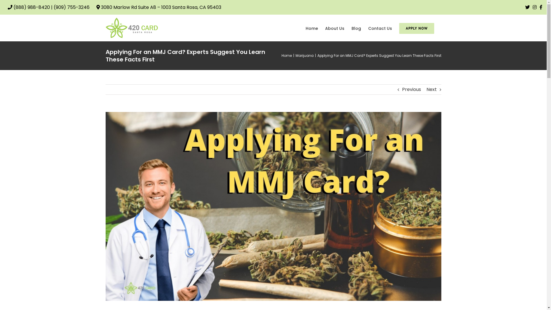 The height and width of the screenshot is (310, 551). What do you see at coordinates (356, 28) in the screenshot?
I see `Blog` at bounding box center [356, 28].